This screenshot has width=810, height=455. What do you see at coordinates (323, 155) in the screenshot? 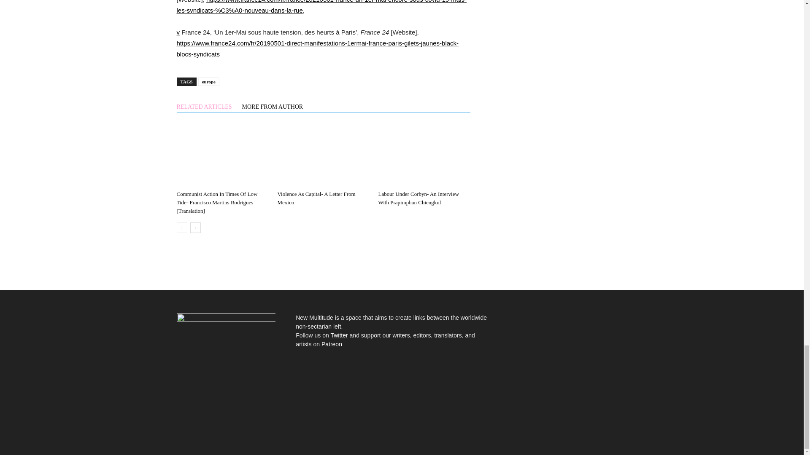
I see `Violence as Capital- A Letter from Mexico` at bounding box center [323, 155].